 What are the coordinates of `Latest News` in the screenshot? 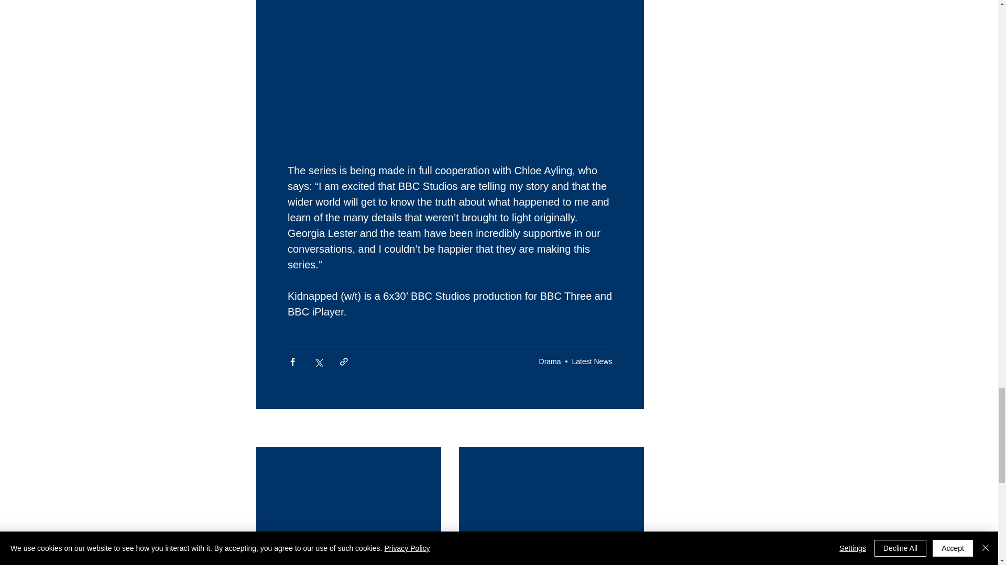 It's located at (591, 361).